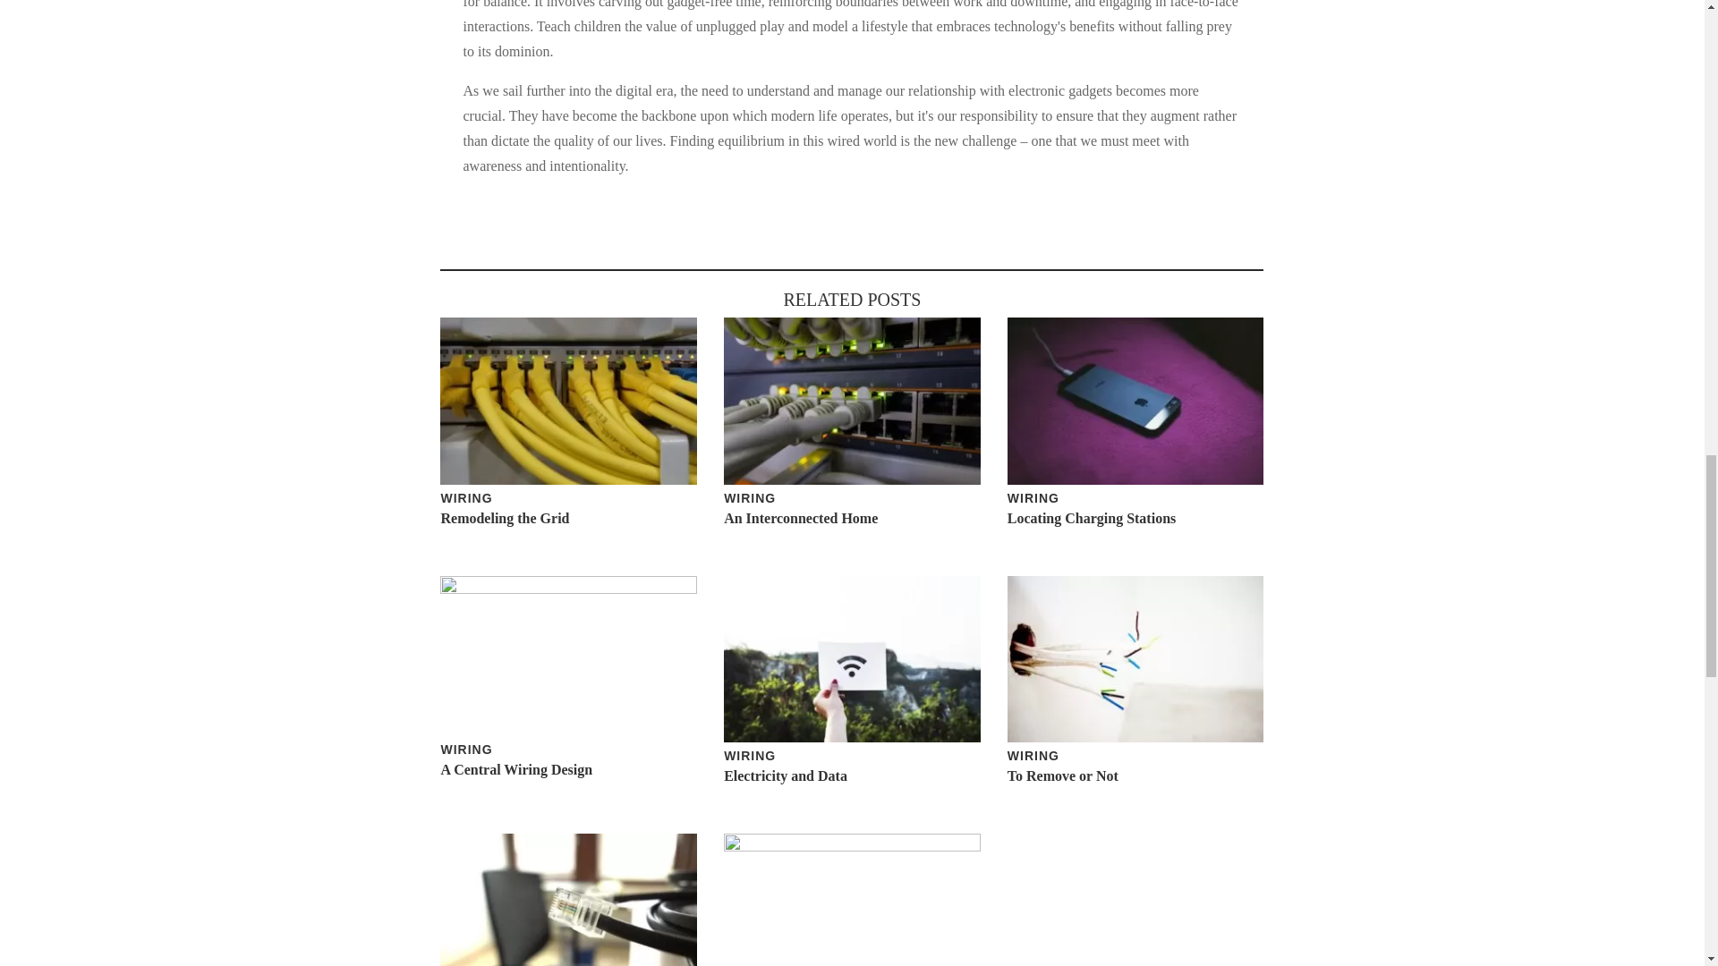 This screenshot has height=966, width=1718. I want to click on WIRING, so click(465, 750).